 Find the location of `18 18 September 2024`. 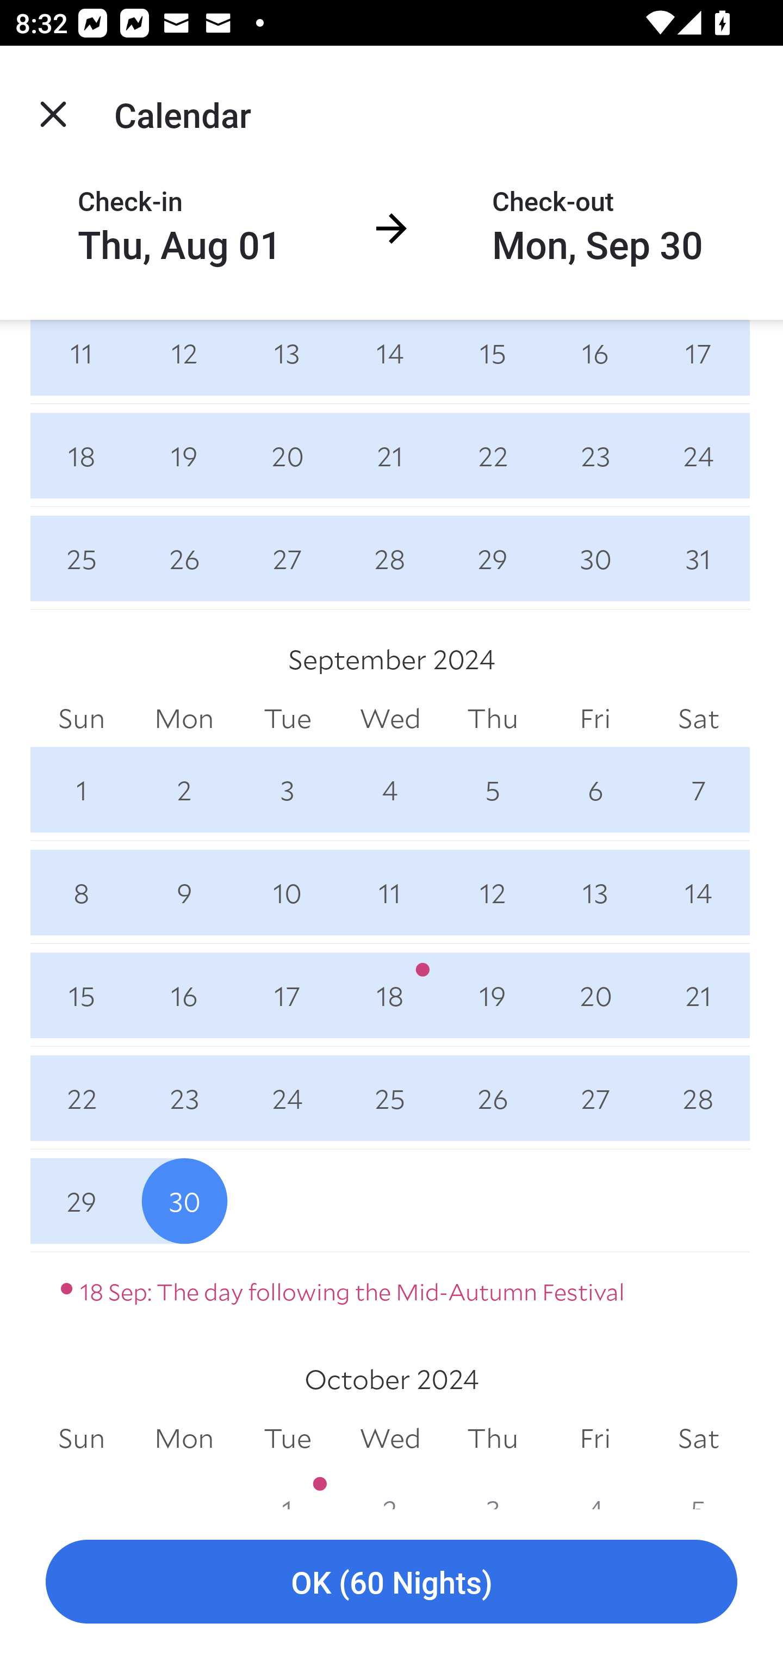

18 18 September 2024 is located at coordinates (390, 996).